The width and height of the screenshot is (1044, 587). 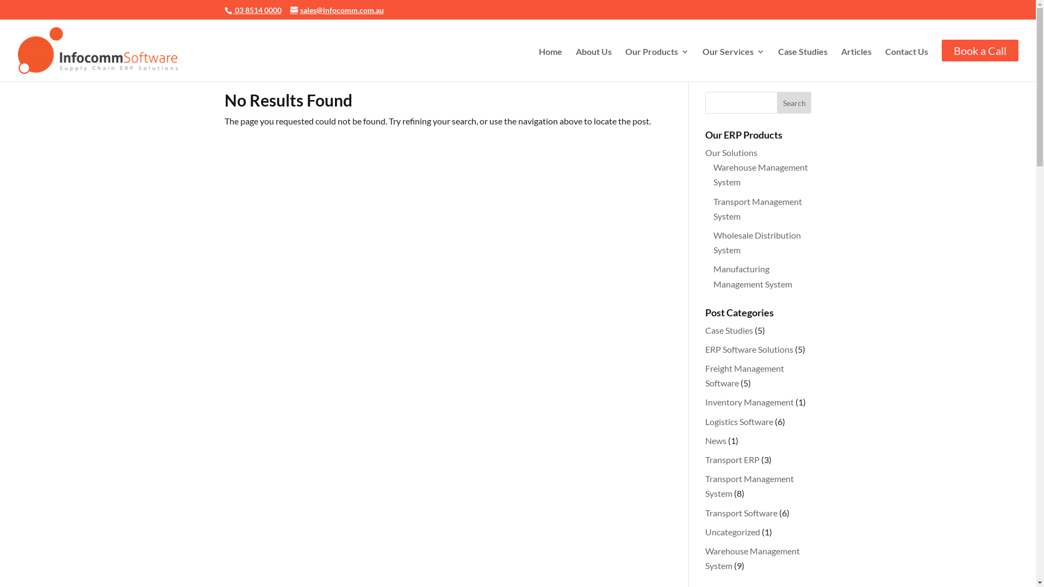 What do you see at coordinates (794, 103) in the screenshot?
I see `Search` at bounding box center [794, 103].